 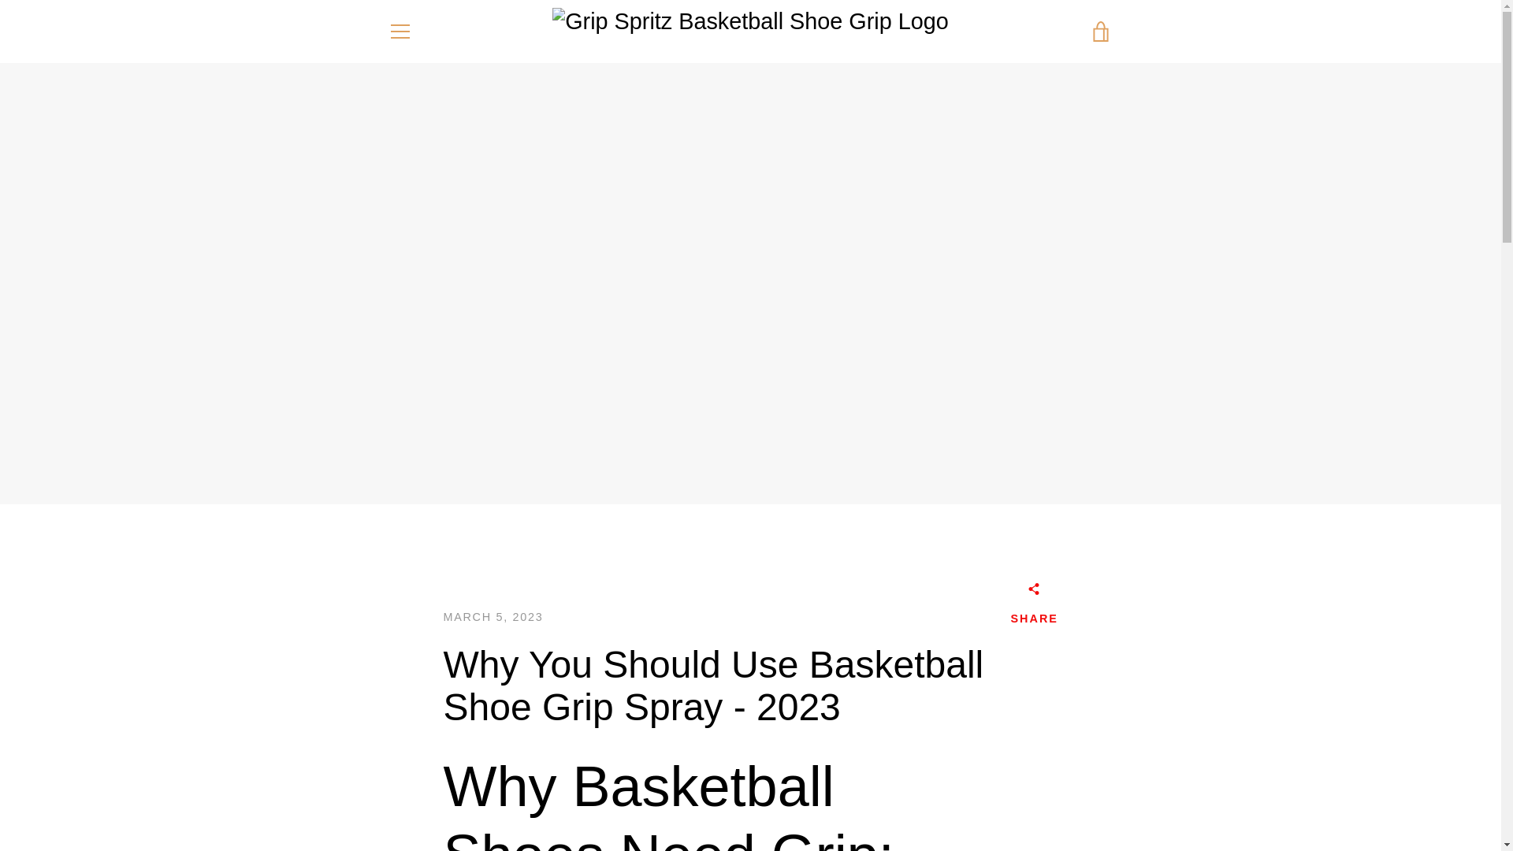 What do you see at coordinates (399, 32) in the screenshot?
I see `MENU` at bounding box center [399, 32].